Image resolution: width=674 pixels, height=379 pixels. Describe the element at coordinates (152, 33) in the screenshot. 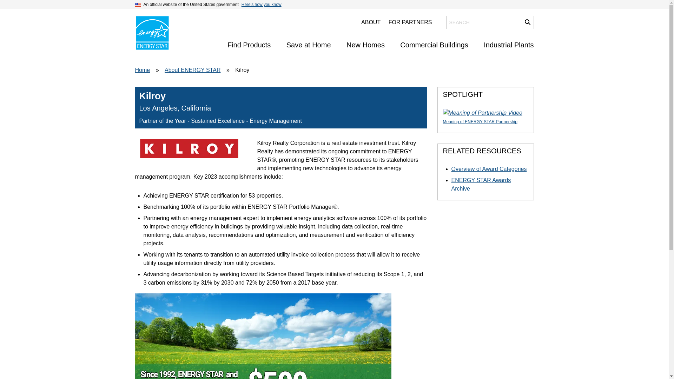

I see `Home` at that location.